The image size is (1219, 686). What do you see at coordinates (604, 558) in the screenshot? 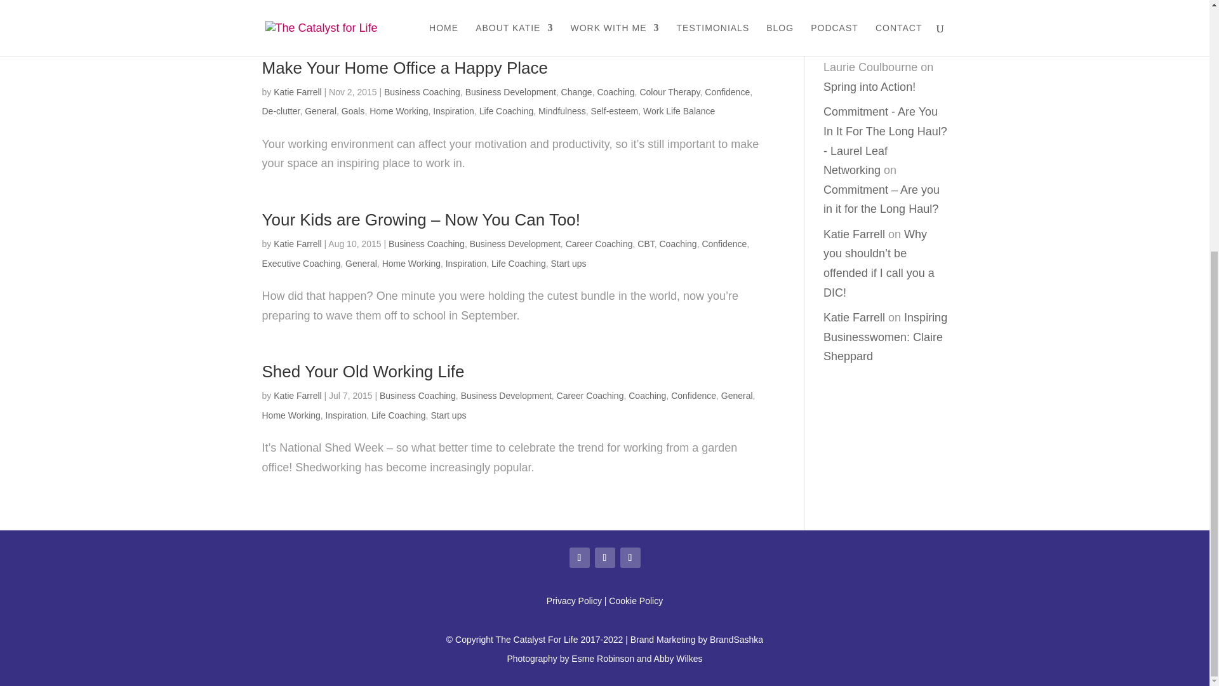
I see `Follow on Twitter` at bounding box center [604, 558].